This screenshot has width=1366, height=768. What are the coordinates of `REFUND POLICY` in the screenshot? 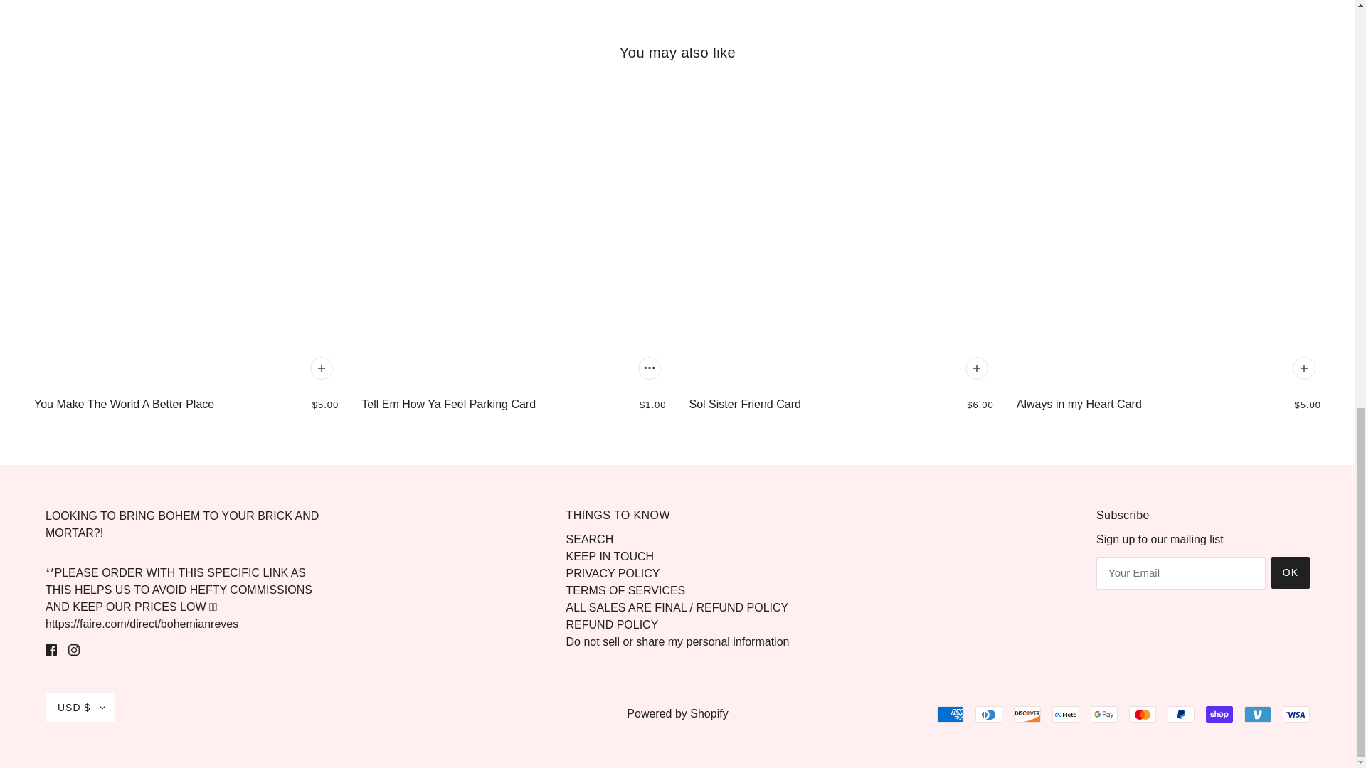 It's located at (612, 624).